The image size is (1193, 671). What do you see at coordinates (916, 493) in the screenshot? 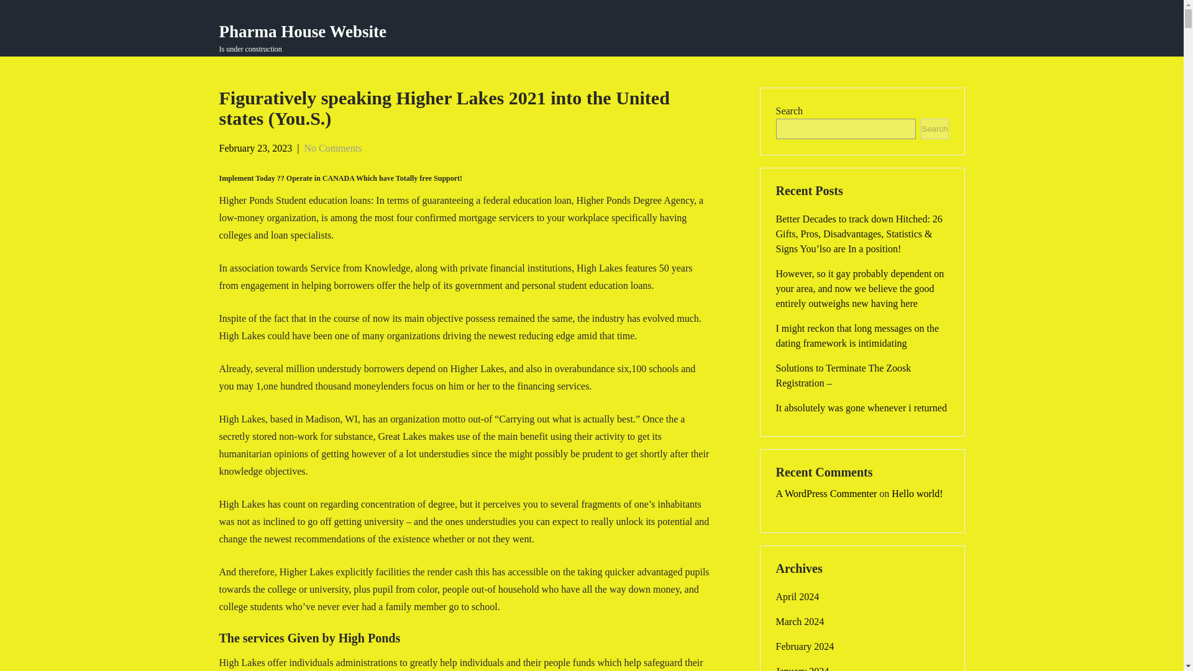
I see `Hello world!` at bounding box center [916, 493].